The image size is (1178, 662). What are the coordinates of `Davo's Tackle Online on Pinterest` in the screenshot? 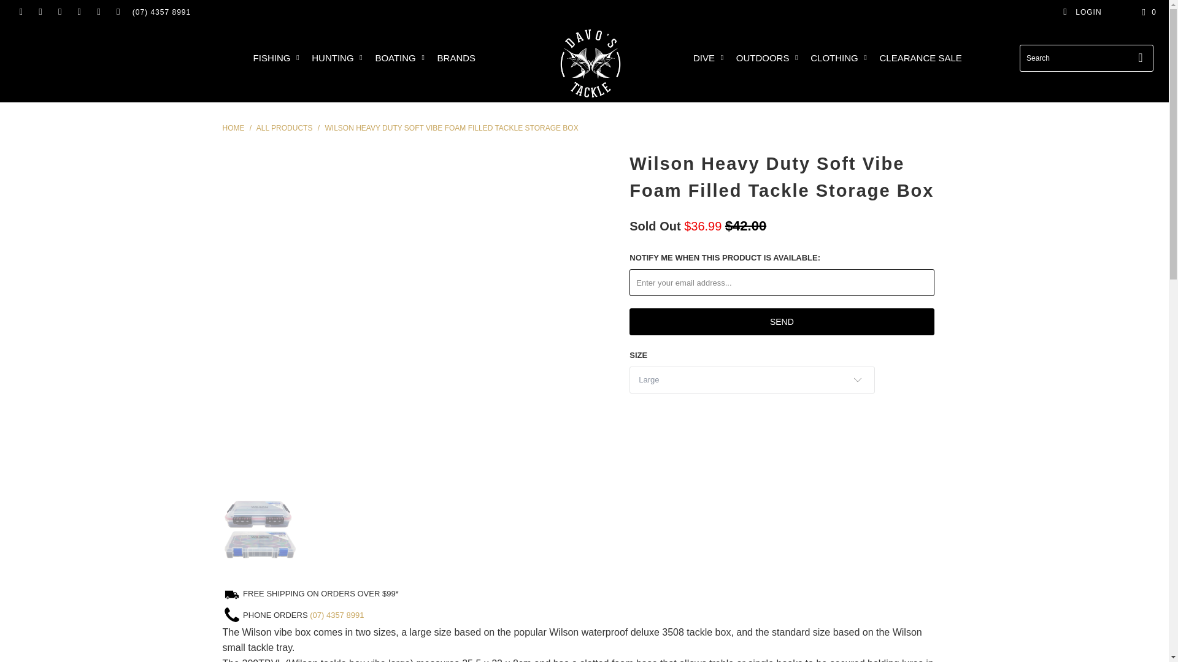 It's located at (79, 12).